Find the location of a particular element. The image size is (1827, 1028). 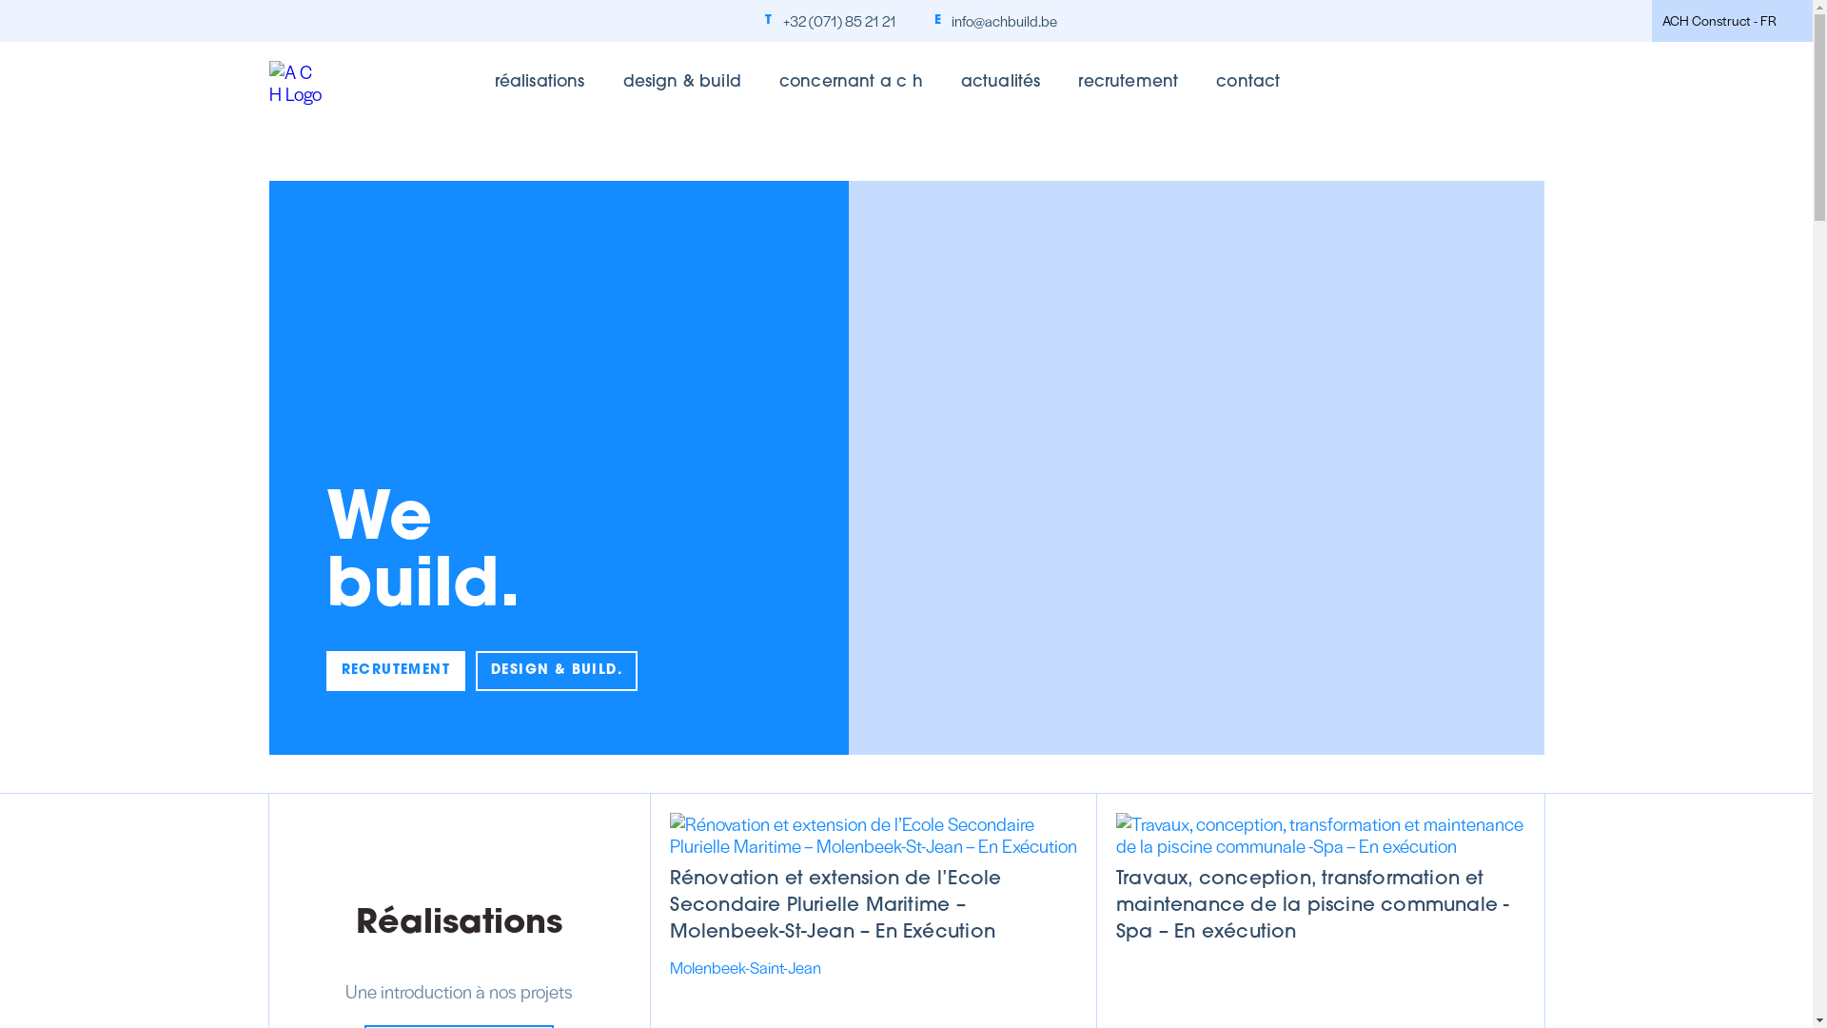

RECRUTEMENT is located at coordinates (395, 671).